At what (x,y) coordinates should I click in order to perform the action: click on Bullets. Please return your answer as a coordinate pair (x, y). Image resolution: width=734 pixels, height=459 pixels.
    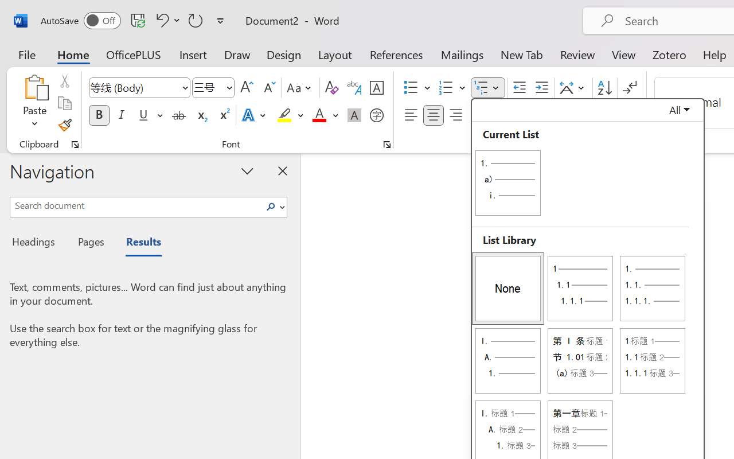
    Looking at the image, I should click on (411, 88).